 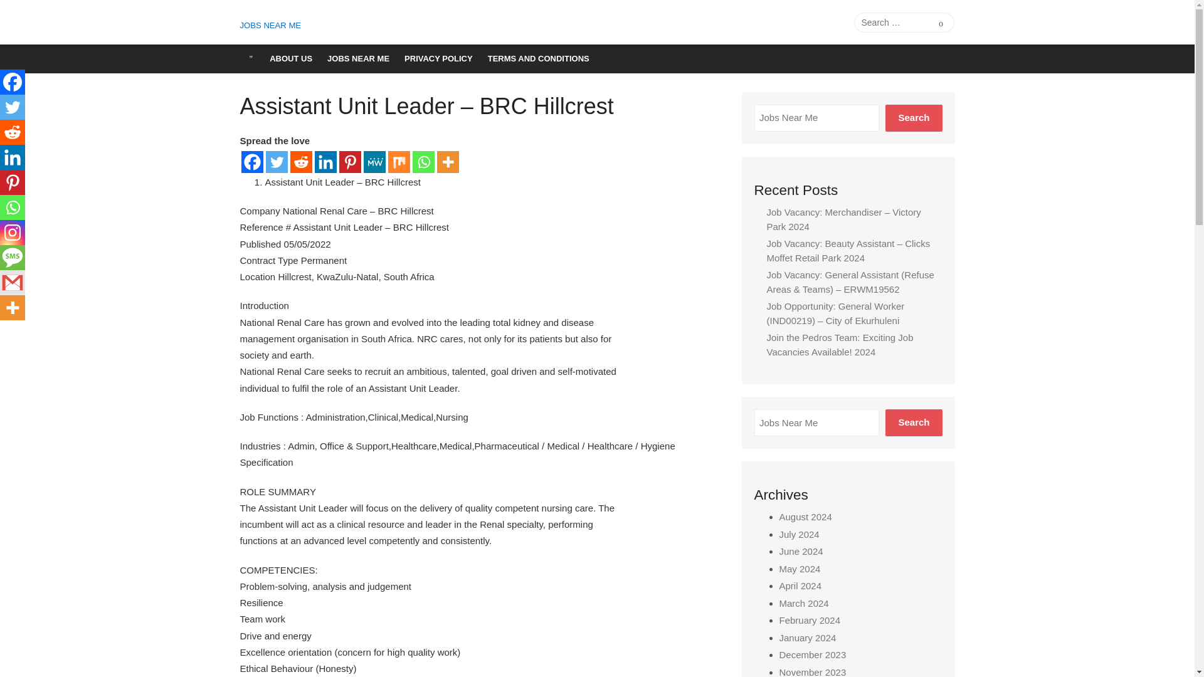 What do you see at coordinates (374, 162) in the screenshot?
I see `MeWe` at bounding box center [374, 162].